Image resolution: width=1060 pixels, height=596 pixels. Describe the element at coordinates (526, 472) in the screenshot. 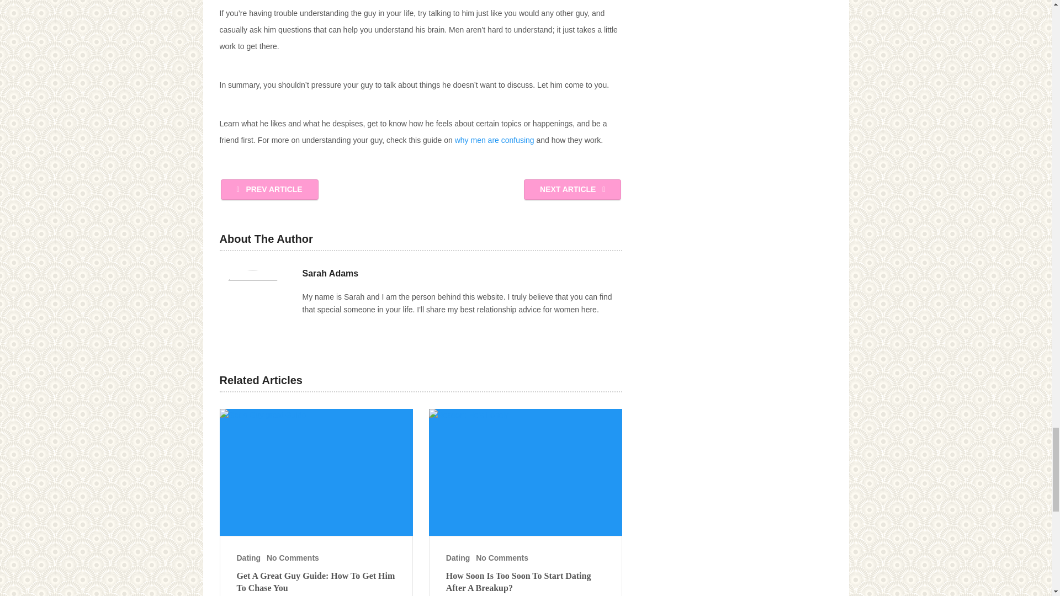

I see `How Soon Is Too Soon To Start Dating After A Breakup?` at that location.